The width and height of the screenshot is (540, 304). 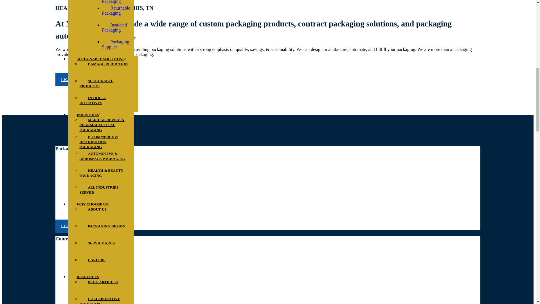 I want to click on INDUSTRIES, so click(x=88, y=115).